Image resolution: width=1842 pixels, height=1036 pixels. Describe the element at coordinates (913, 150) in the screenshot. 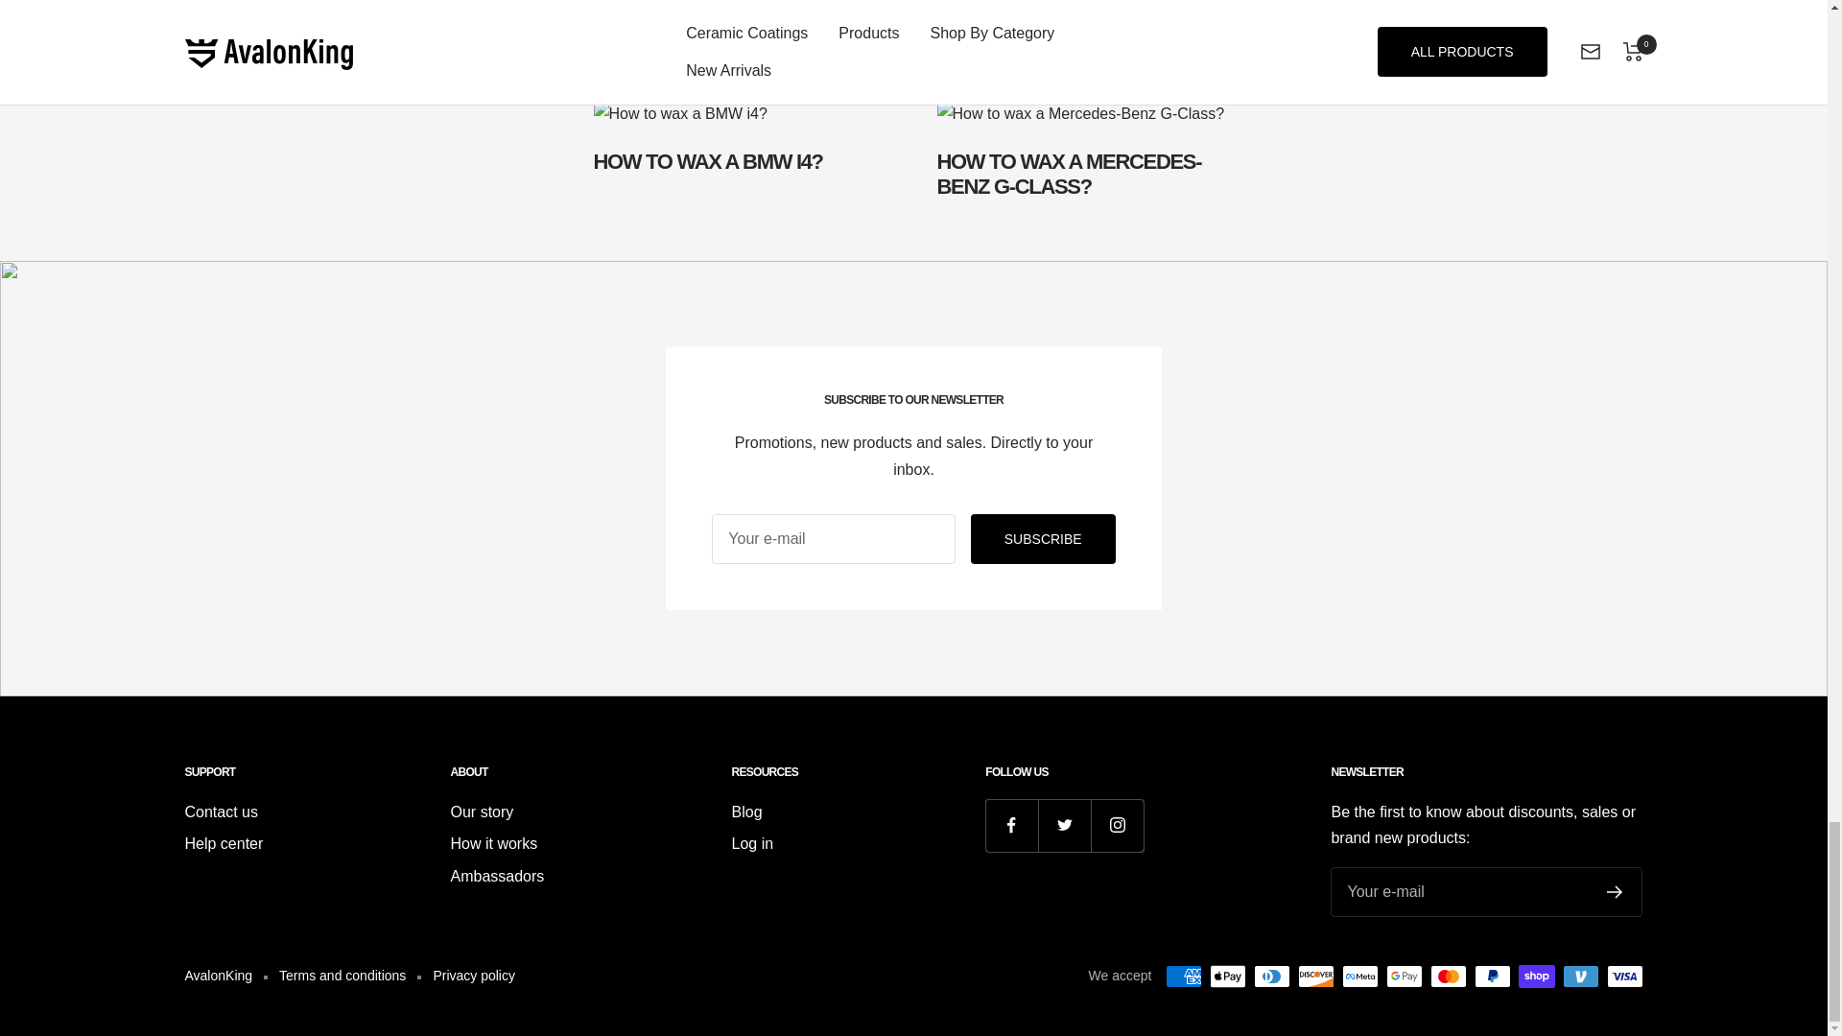

I see `Register` at that location.